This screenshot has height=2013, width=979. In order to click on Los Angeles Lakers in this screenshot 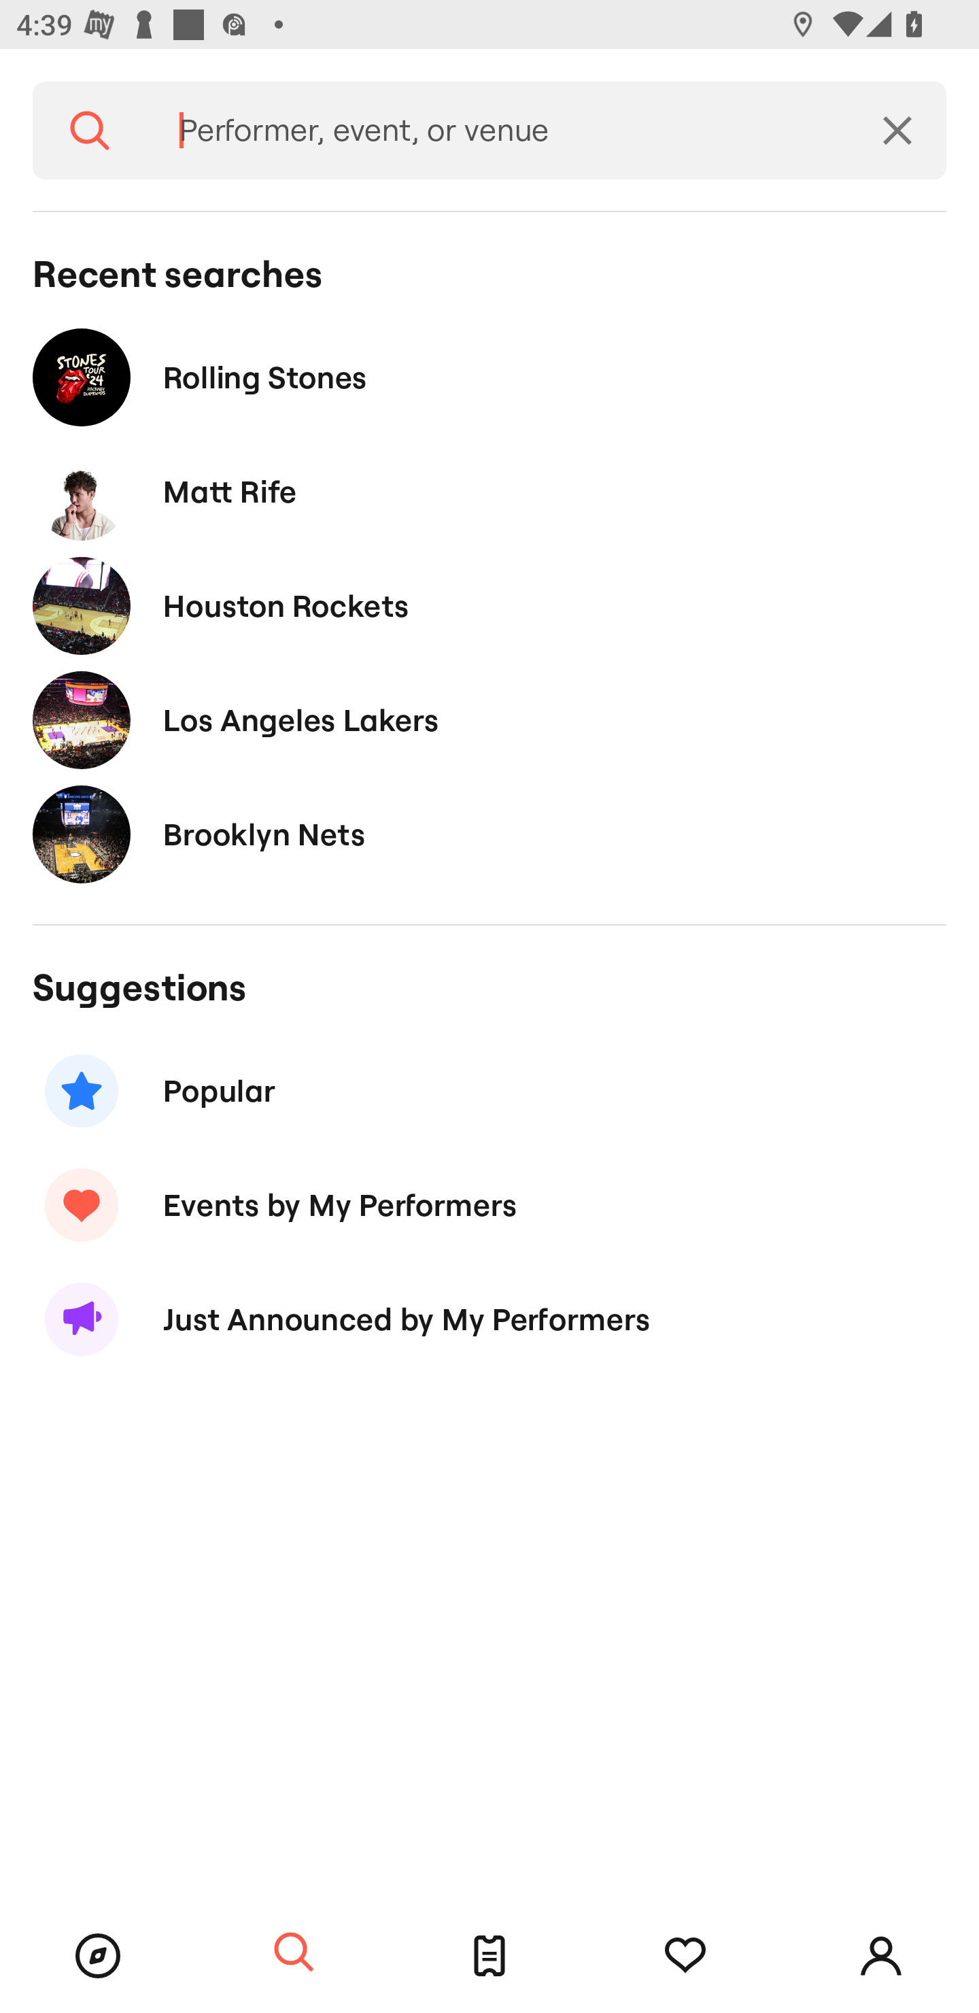, I will do `click(489, 720)`.